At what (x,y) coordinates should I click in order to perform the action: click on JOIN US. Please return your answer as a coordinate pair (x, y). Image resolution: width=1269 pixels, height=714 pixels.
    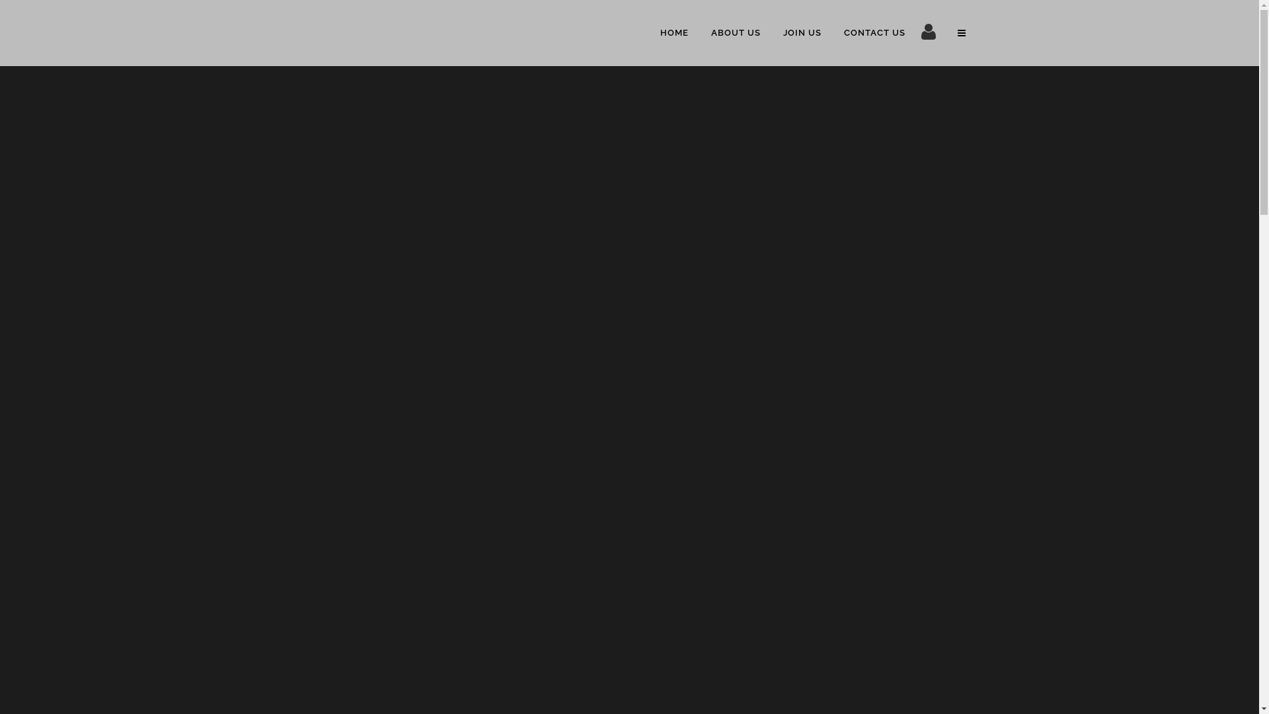
    Looking at the image, I should click on (802, 33).